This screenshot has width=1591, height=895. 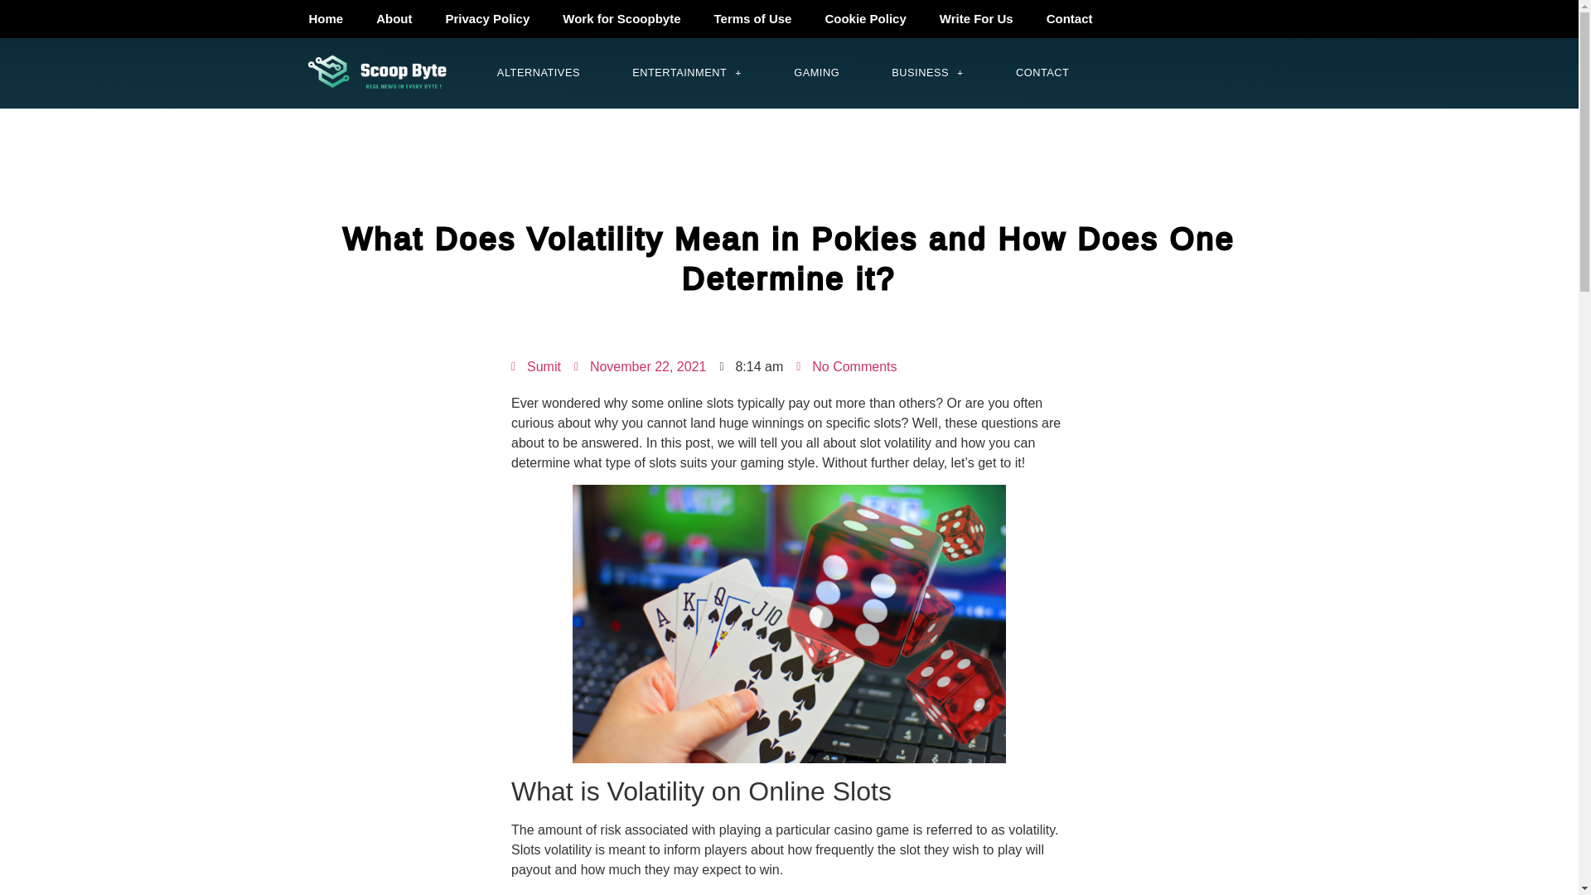 I want to click on Write For Us, so click(x=976, y=19).